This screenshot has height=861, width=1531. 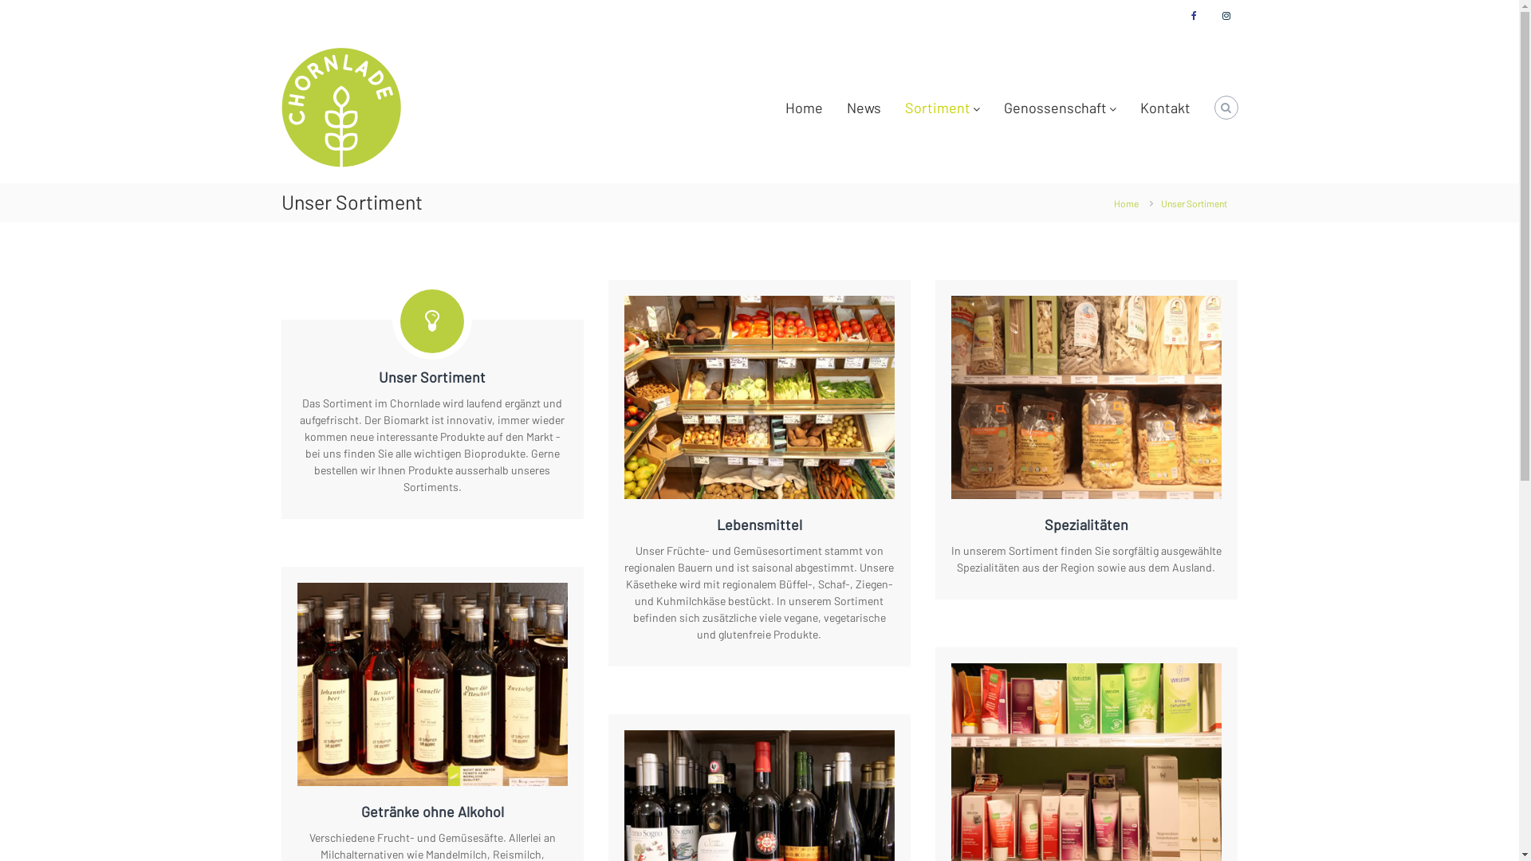 What do you see at coordinates (937, 108) in the screenshot?
I see `Sortiment` at bounding box center [937, 108].